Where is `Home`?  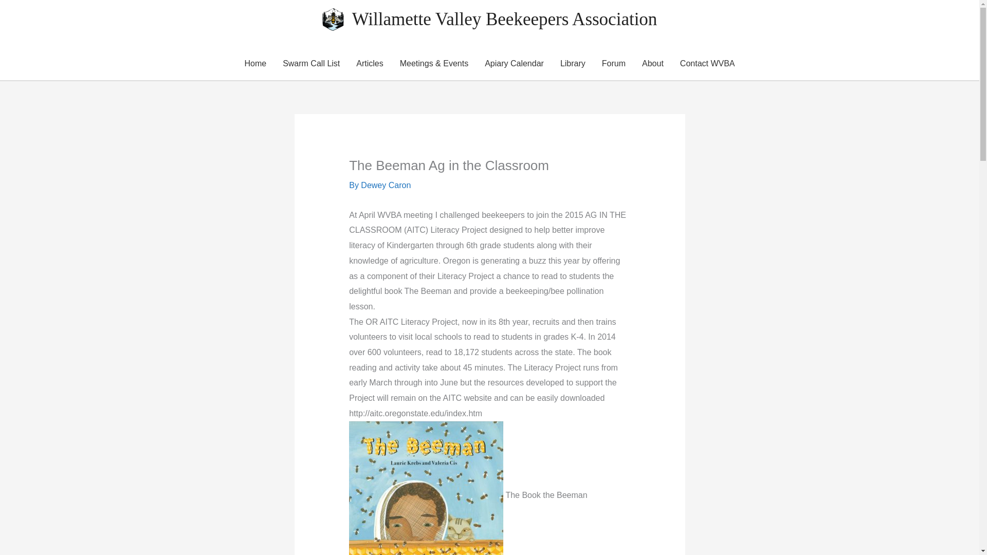 Home is located at coordinates (255, 63).